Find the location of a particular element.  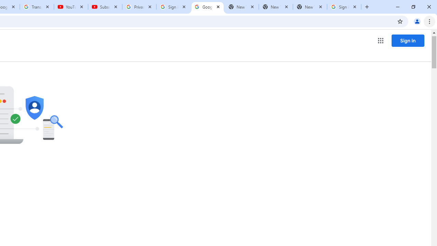

YouTube is located at coordinates (71, 7).